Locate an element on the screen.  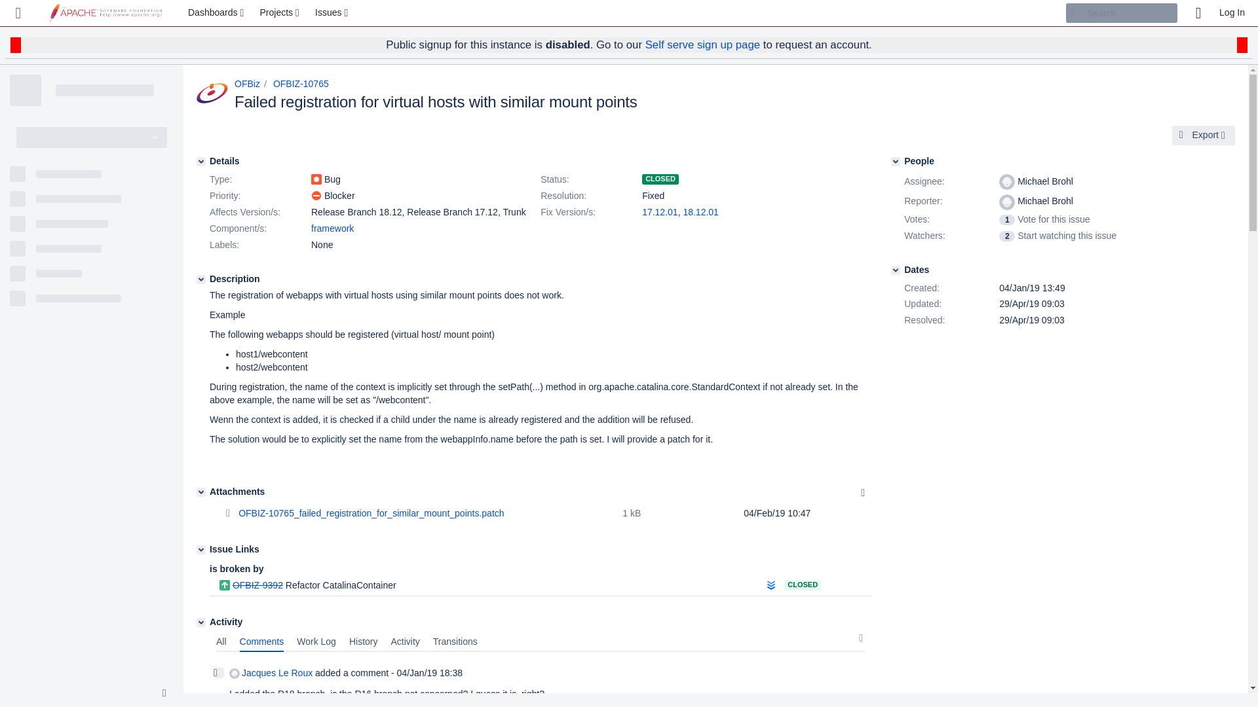
View recent projects and browse a list of projects is located at coordinates (280, 13).